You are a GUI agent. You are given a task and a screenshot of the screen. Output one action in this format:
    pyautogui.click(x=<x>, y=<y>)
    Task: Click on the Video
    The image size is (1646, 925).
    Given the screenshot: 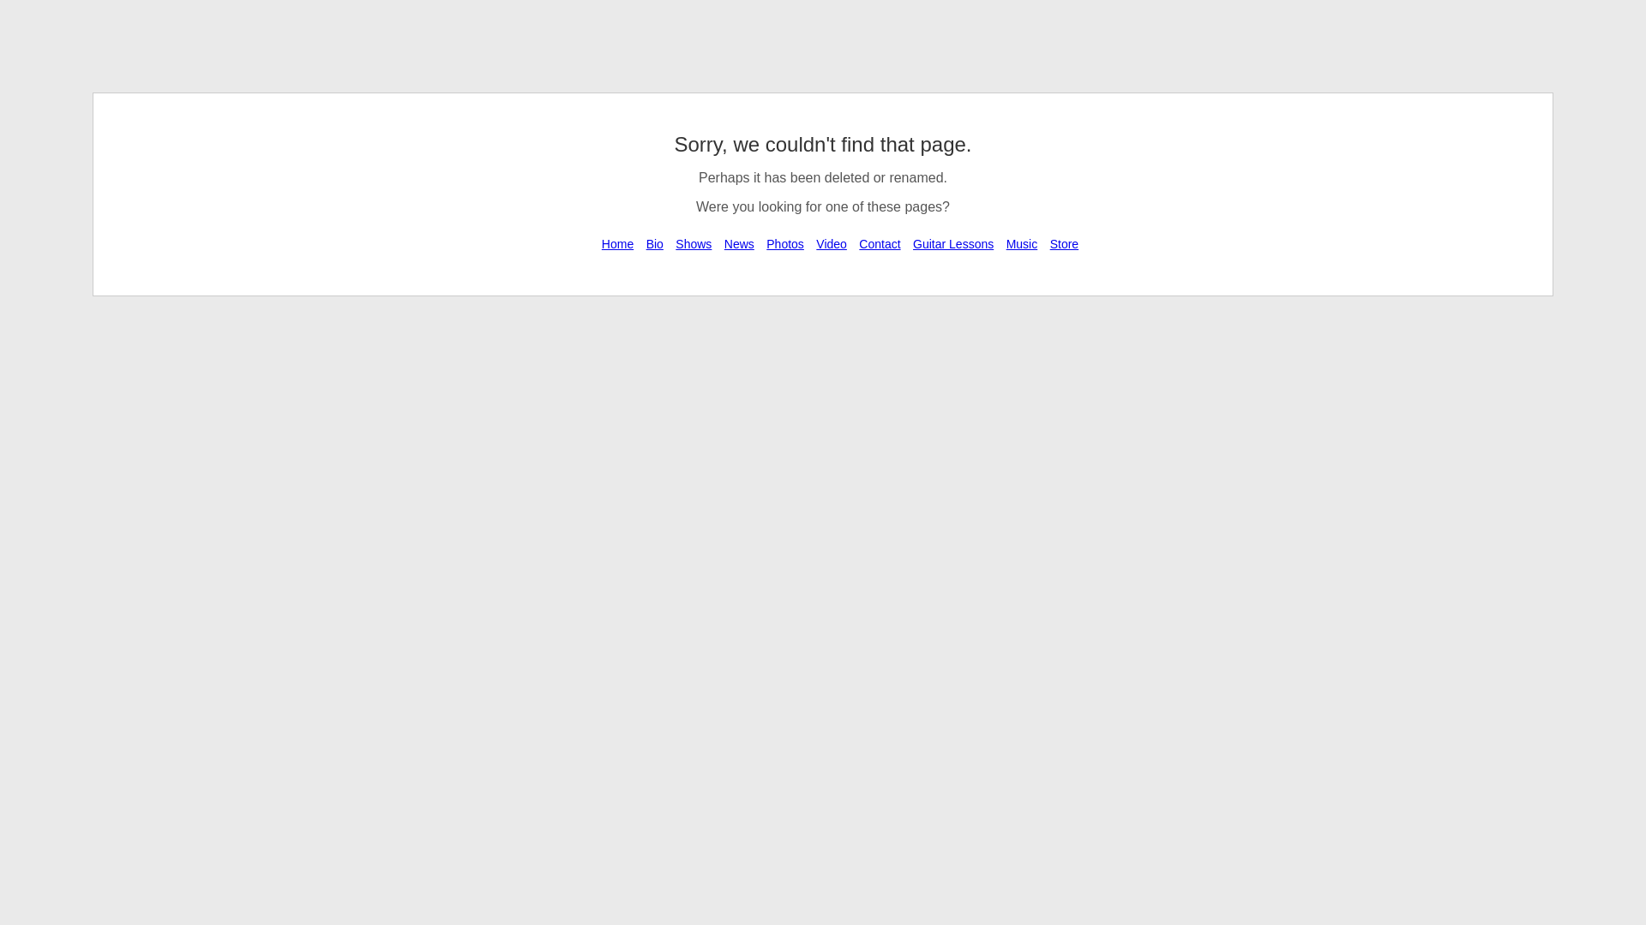 What is the action you would take?
    pyautogui.click(x=831, y=243)
    